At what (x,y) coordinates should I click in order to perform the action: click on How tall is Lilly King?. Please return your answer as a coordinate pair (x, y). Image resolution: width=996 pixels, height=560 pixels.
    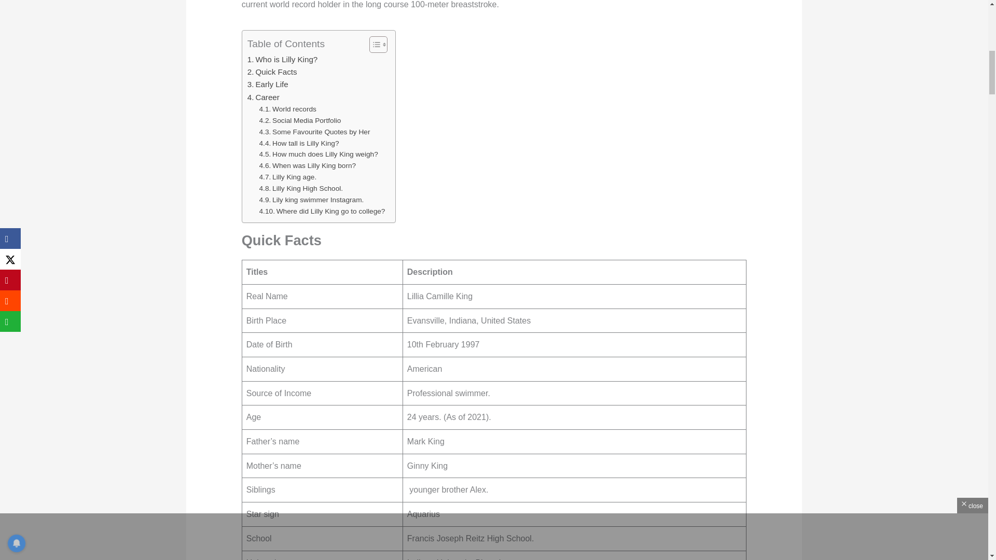
    Looking at the image, I should click on (299, 143).